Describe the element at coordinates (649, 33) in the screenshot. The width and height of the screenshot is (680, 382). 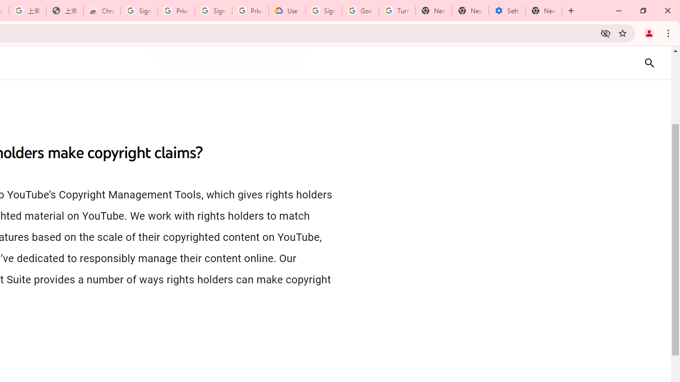
I see `You` at that location.